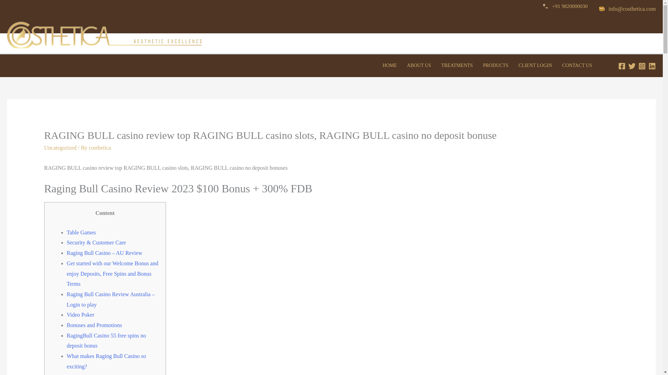 Image resolution: width=668 pixels, height=375 pixels. What do you see at coordinates (390, 68) in the screenshot?
I see `HOME` at bounding box center [390, 68].